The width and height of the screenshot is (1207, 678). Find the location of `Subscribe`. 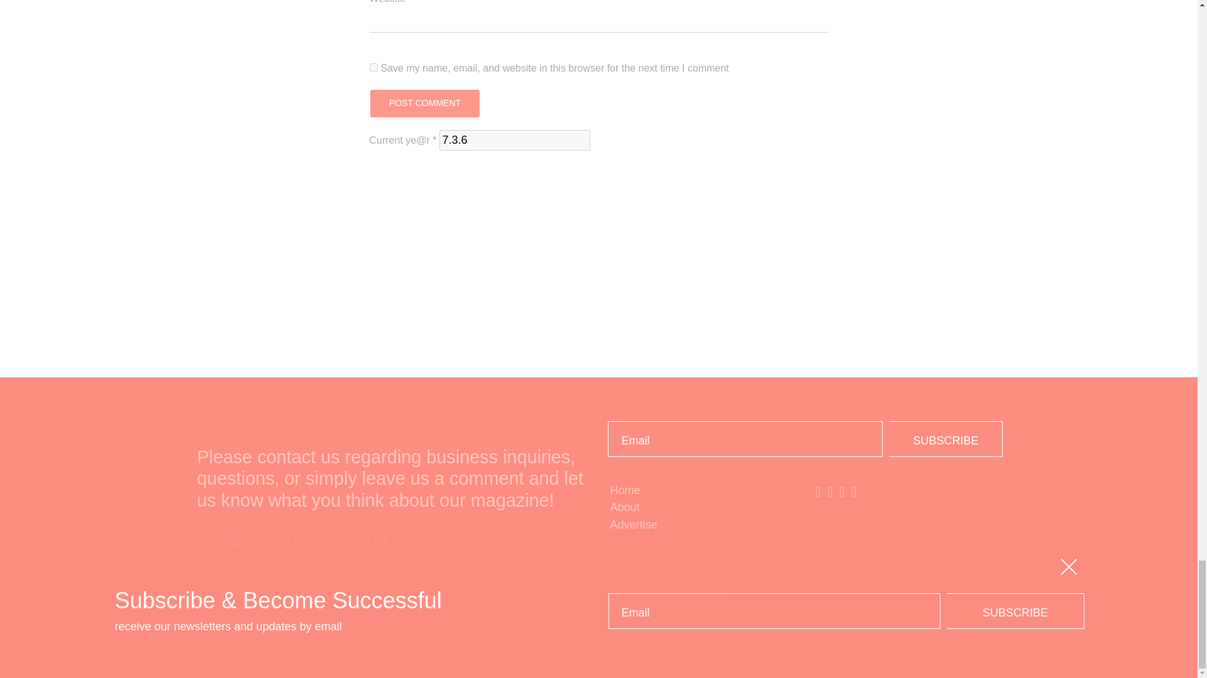

Subscribe is located at coordinates (945, 438).